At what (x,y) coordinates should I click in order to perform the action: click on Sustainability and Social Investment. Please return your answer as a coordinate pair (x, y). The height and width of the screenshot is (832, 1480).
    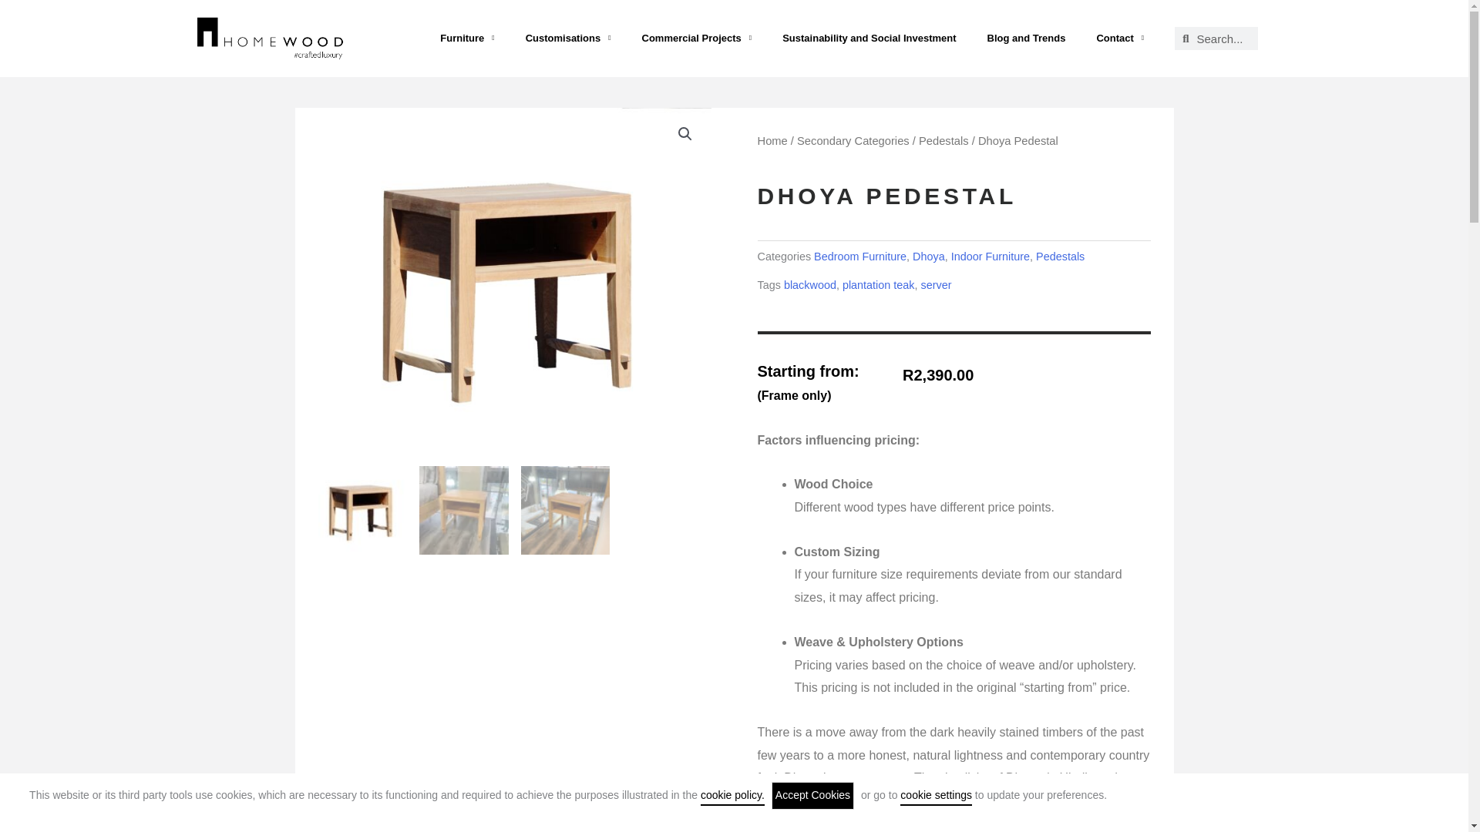
    Looking at the image, I should click on (868, 39).